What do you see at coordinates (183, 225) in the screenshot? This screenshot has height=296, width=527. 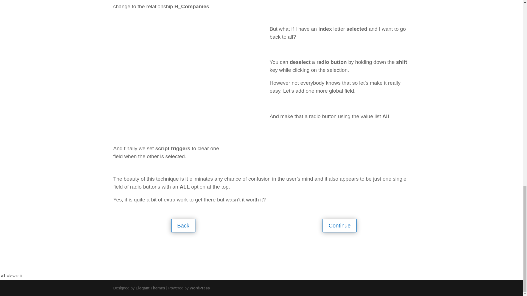 I see `Back` at bounding box center [183, 225].